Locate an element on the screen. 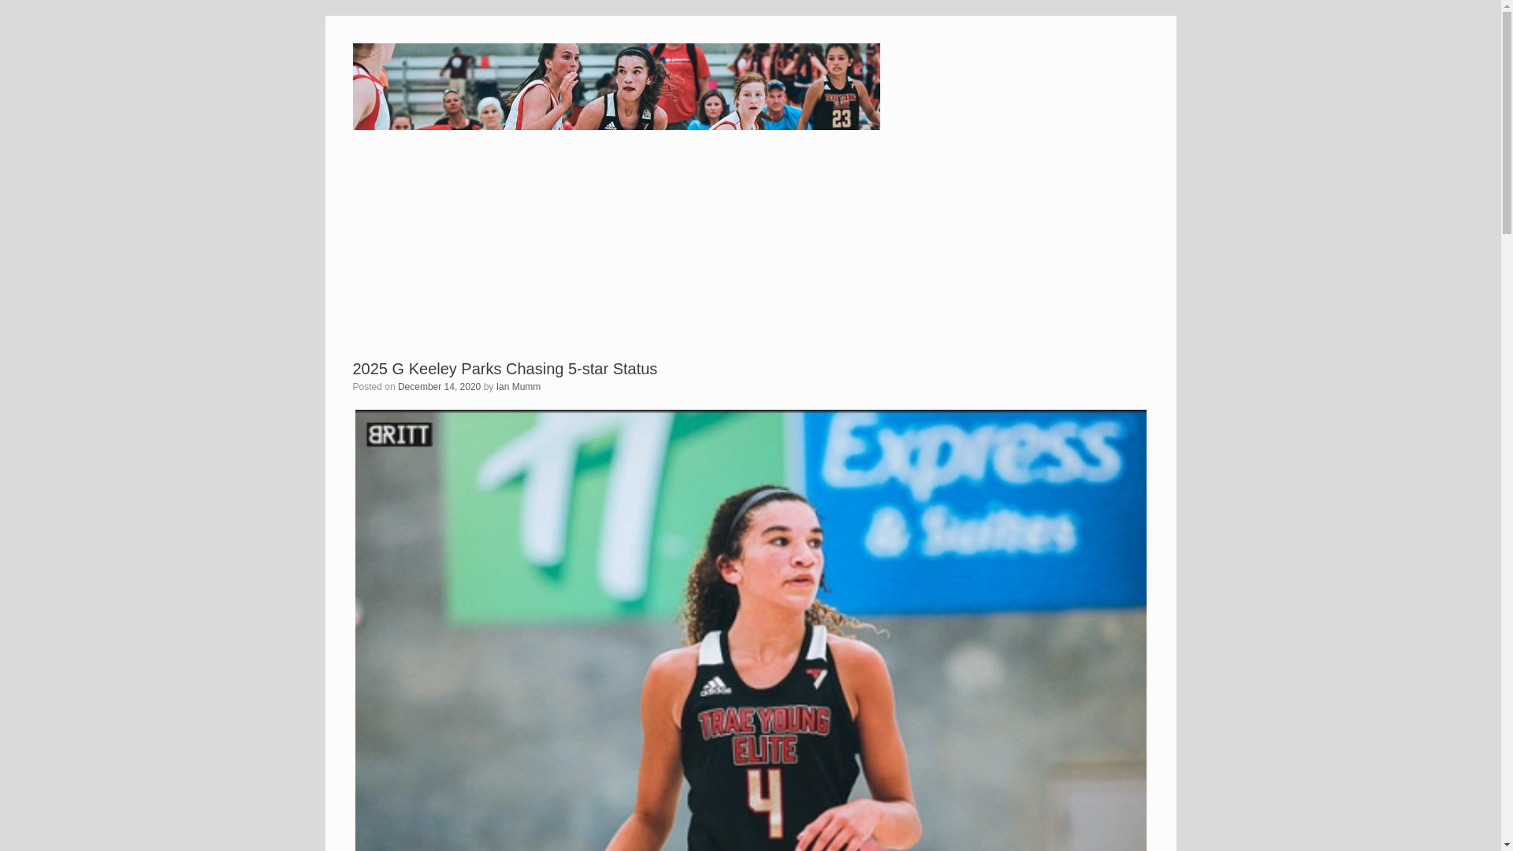 The height and width of the screenshot is (851, 1513). Ian Mumm is located at coordinates (519, 386).